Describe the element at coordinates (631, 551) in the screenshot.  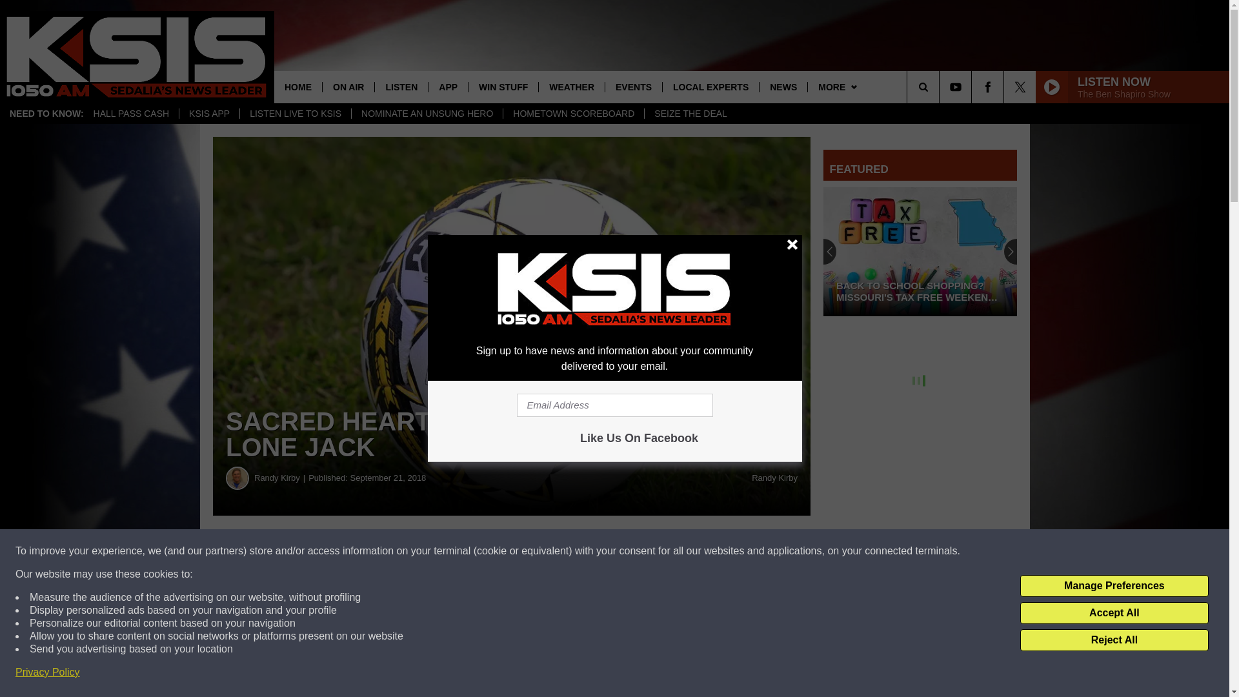
I see `Share on Twitter` at that location.